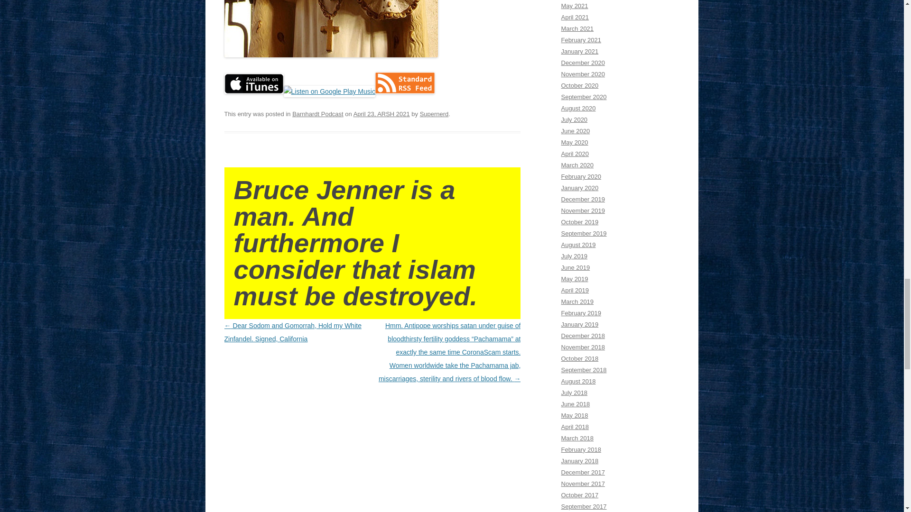 The width and height of the screenshot is (911, 512). I want to click on View all posts by Supernerd, so click(435, 114).